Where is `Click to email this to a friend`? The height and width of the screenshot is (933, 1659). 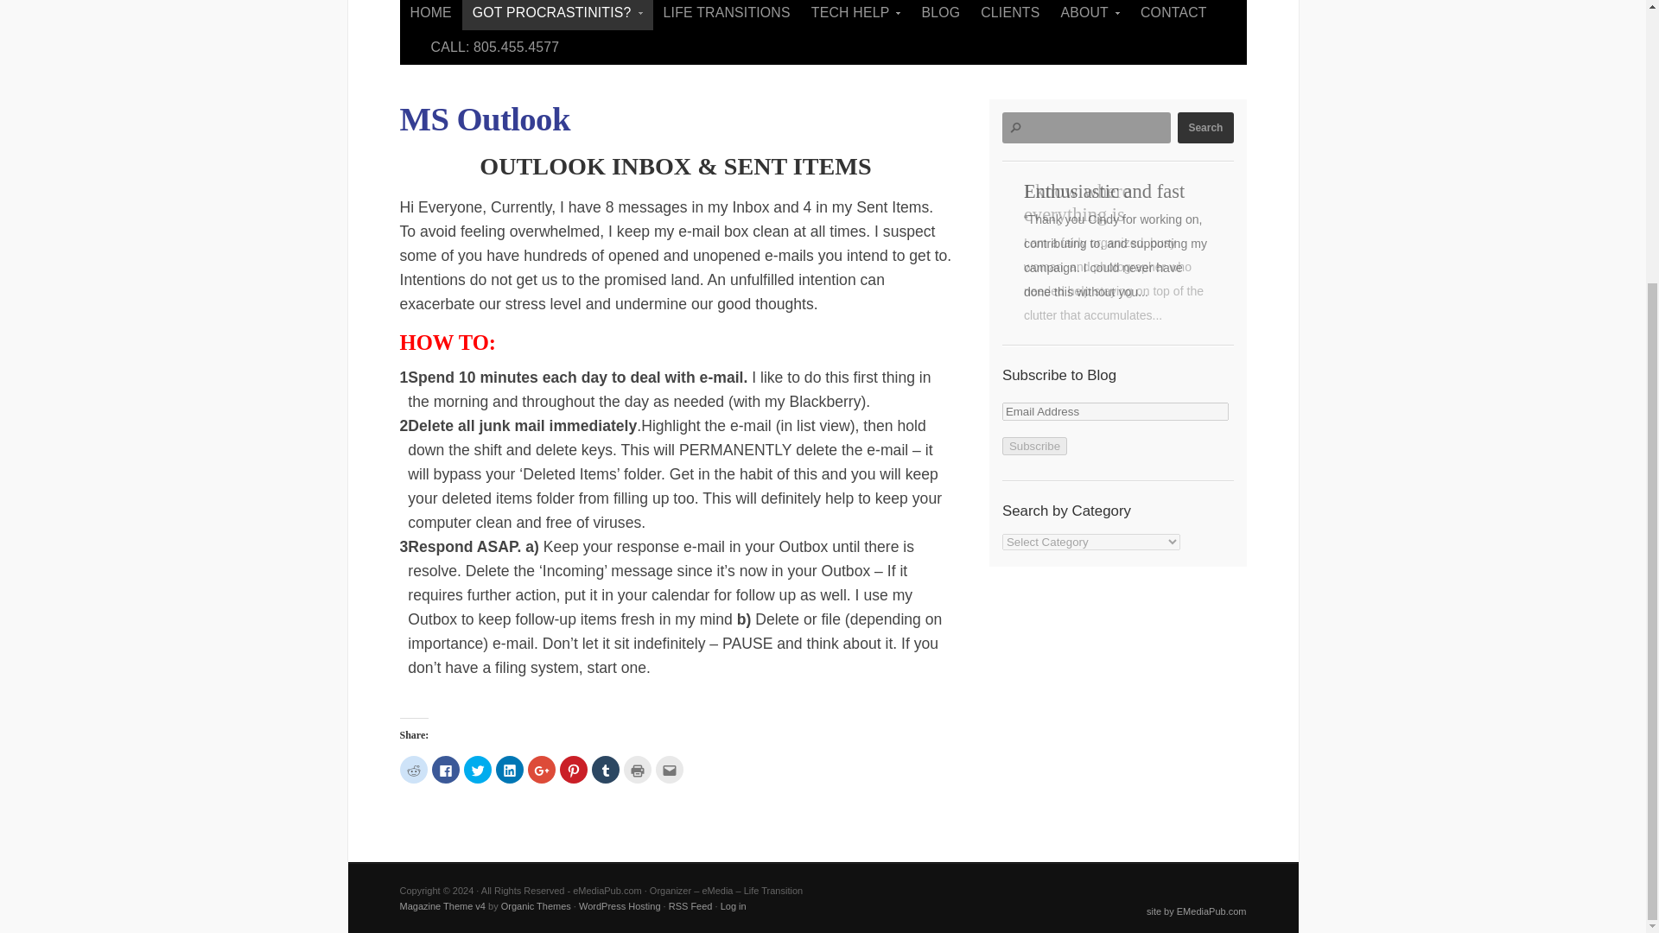 Click to email this to a friend is located at coordinates (669, 769).